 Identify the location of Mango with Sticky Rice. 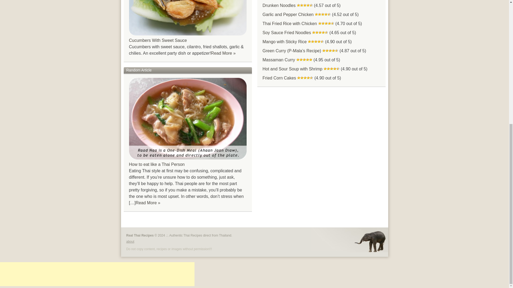
(284, 42).